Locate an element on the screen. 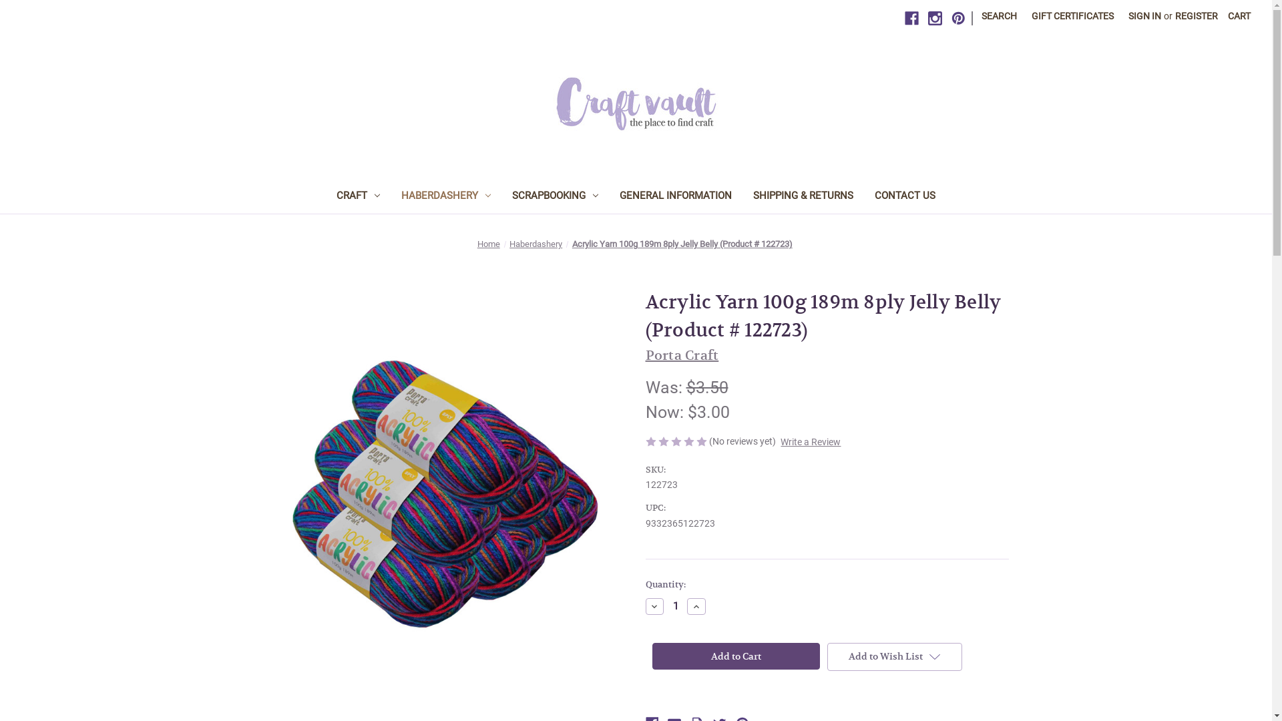  Facebook is located at coordinates (912, 19).